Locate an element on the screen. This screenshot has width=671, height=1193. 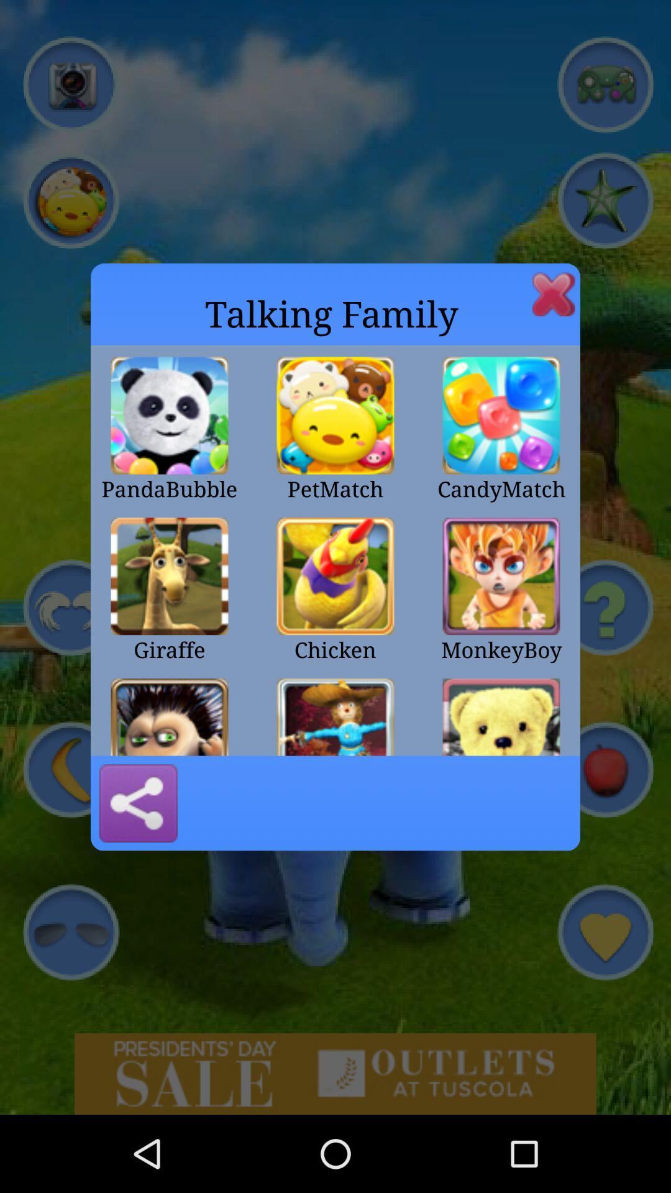
turn on item to the right of the talking family item is located at coordinates (554, 295).